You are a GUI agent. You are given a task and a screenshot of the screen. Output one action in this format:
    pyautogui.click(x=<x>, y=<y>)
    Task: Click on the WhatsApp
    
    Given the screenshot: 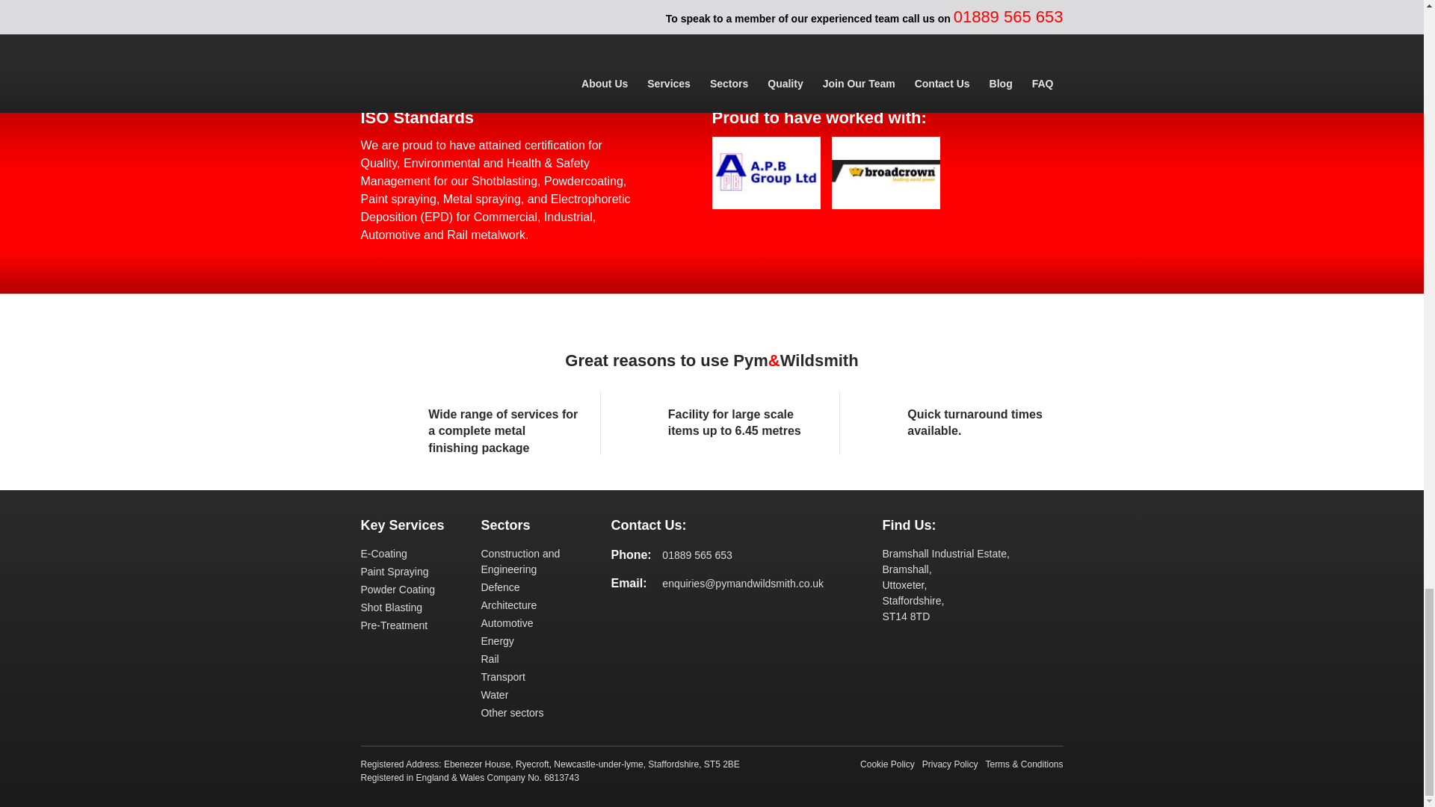 What is the action you would take?
    pyautogui.click(x=738, y=47)
    